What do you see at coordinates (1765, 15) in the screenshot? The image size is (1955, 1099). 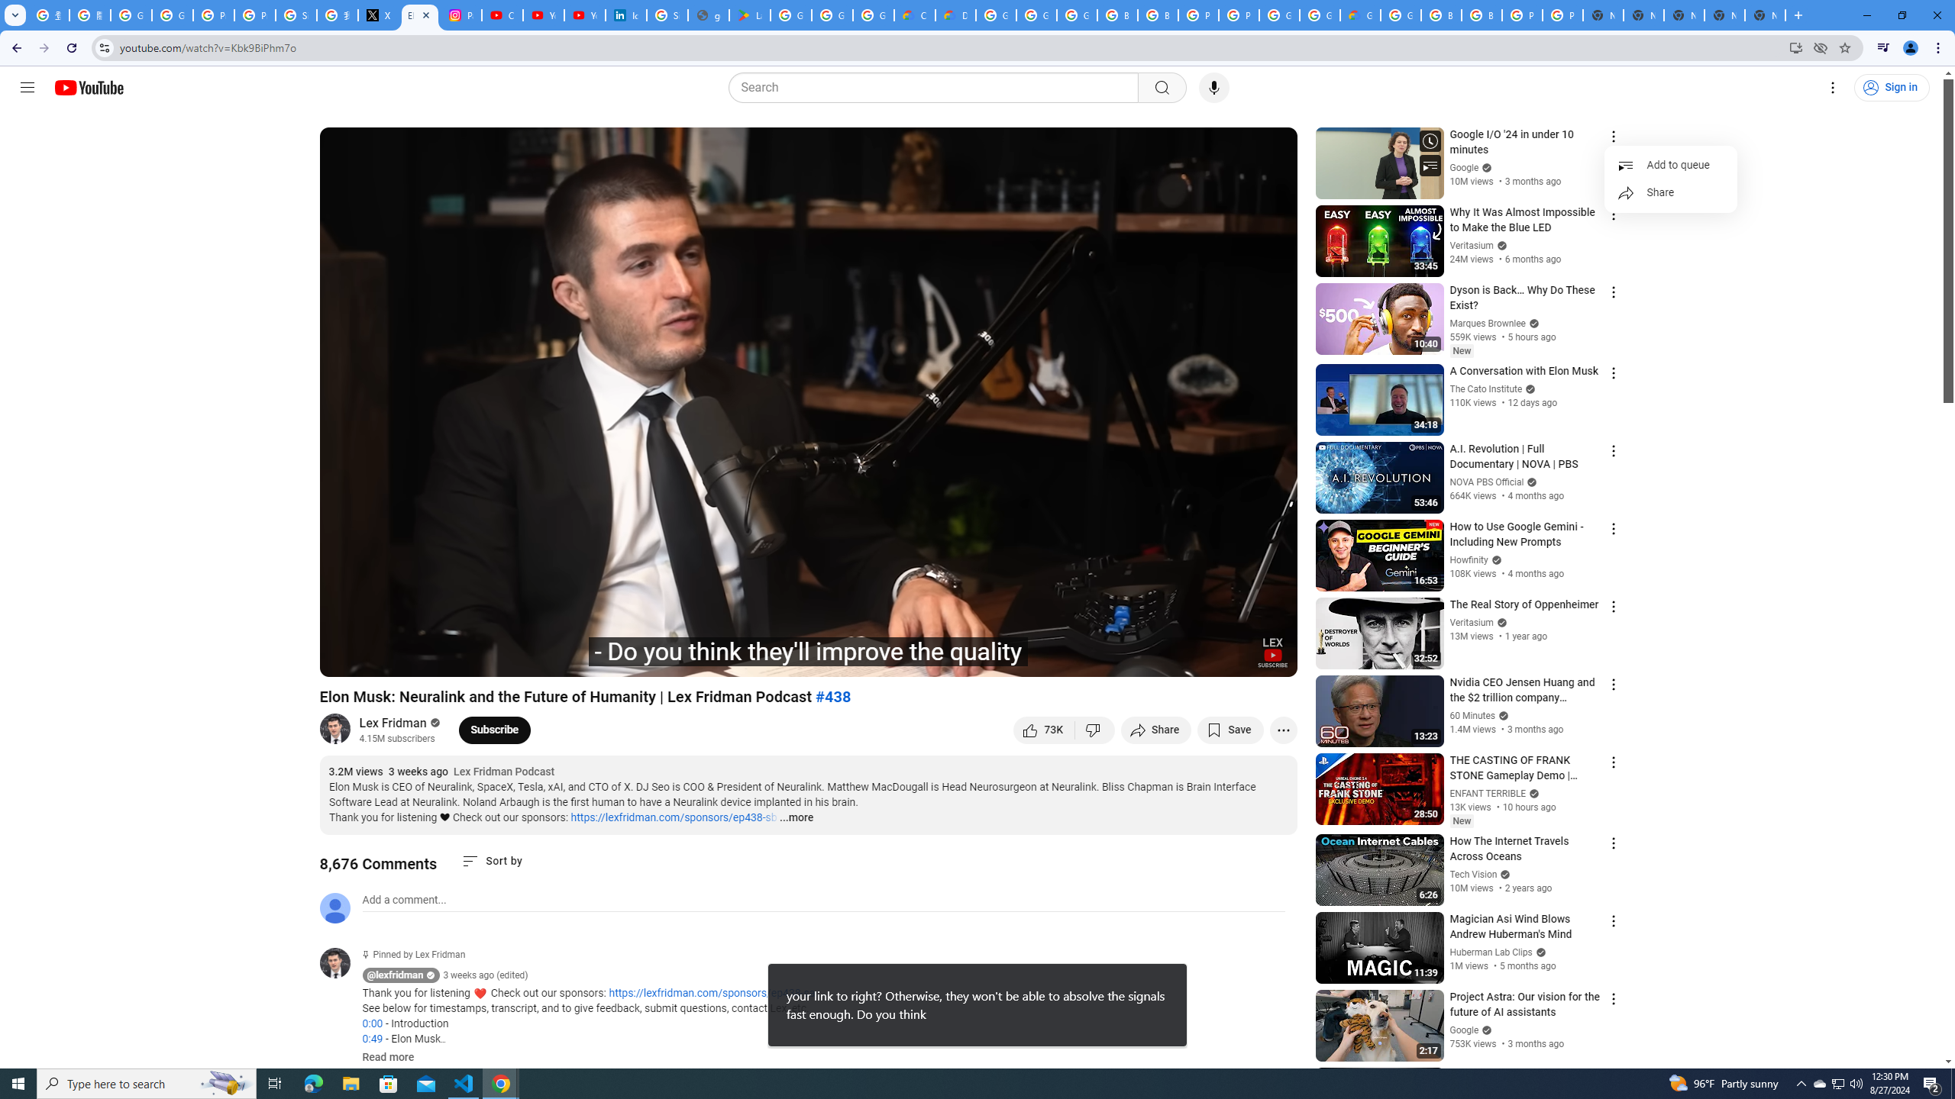 I see `New Tab` at bounding box center [1765, 15].